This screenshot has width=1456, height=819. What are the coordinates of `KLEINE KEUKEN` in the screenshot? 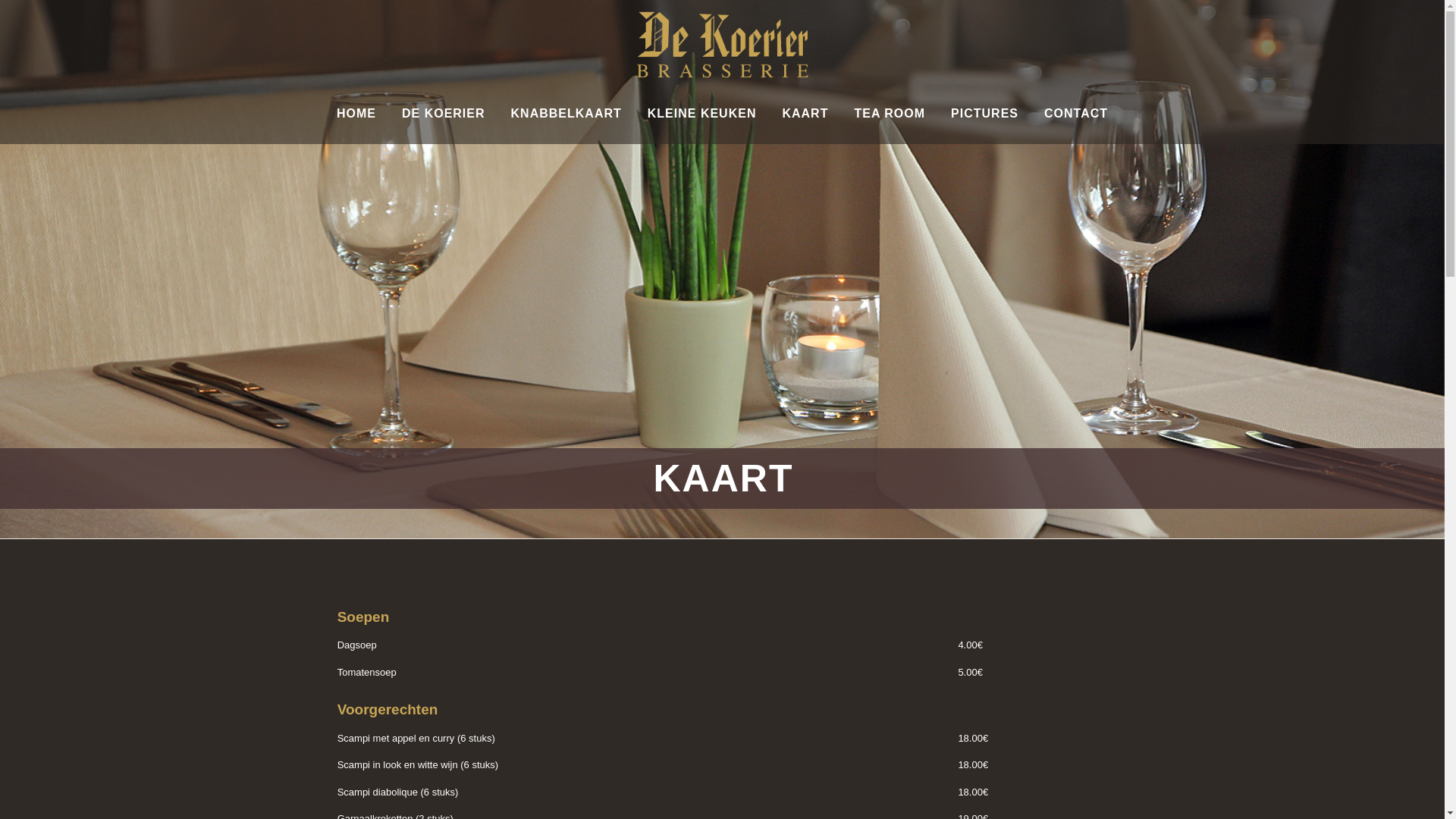 It's located at (702, 114).